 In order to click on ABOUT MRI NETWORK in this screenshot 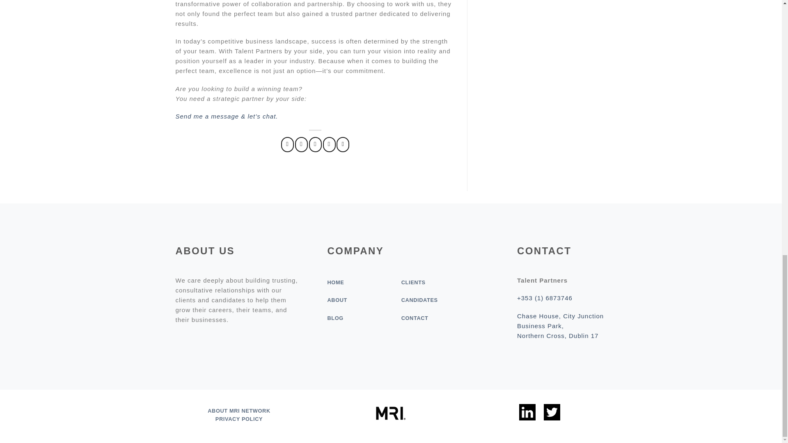, I will do `click(239, 410)`.